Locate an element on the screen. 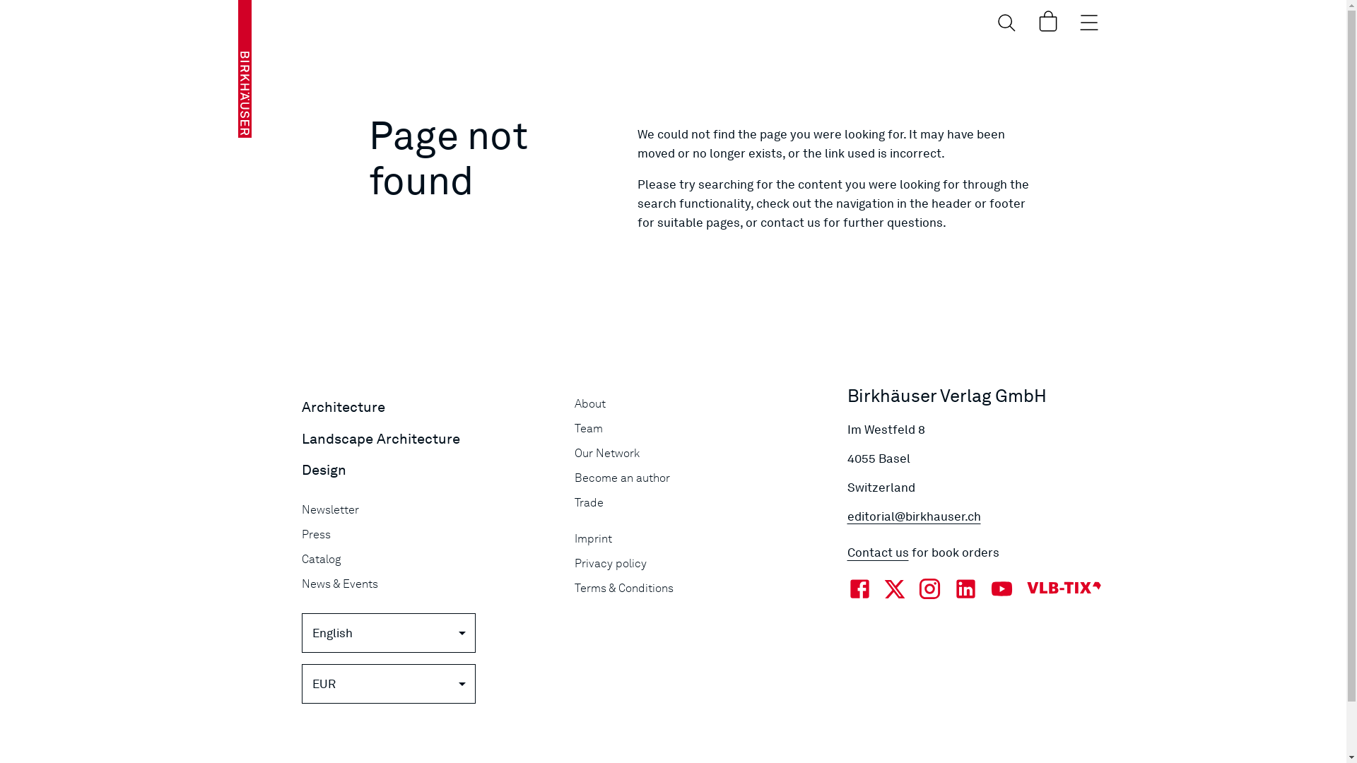 This screenshot has height=763, width=1357. Team is located at coordinates (705, 428).